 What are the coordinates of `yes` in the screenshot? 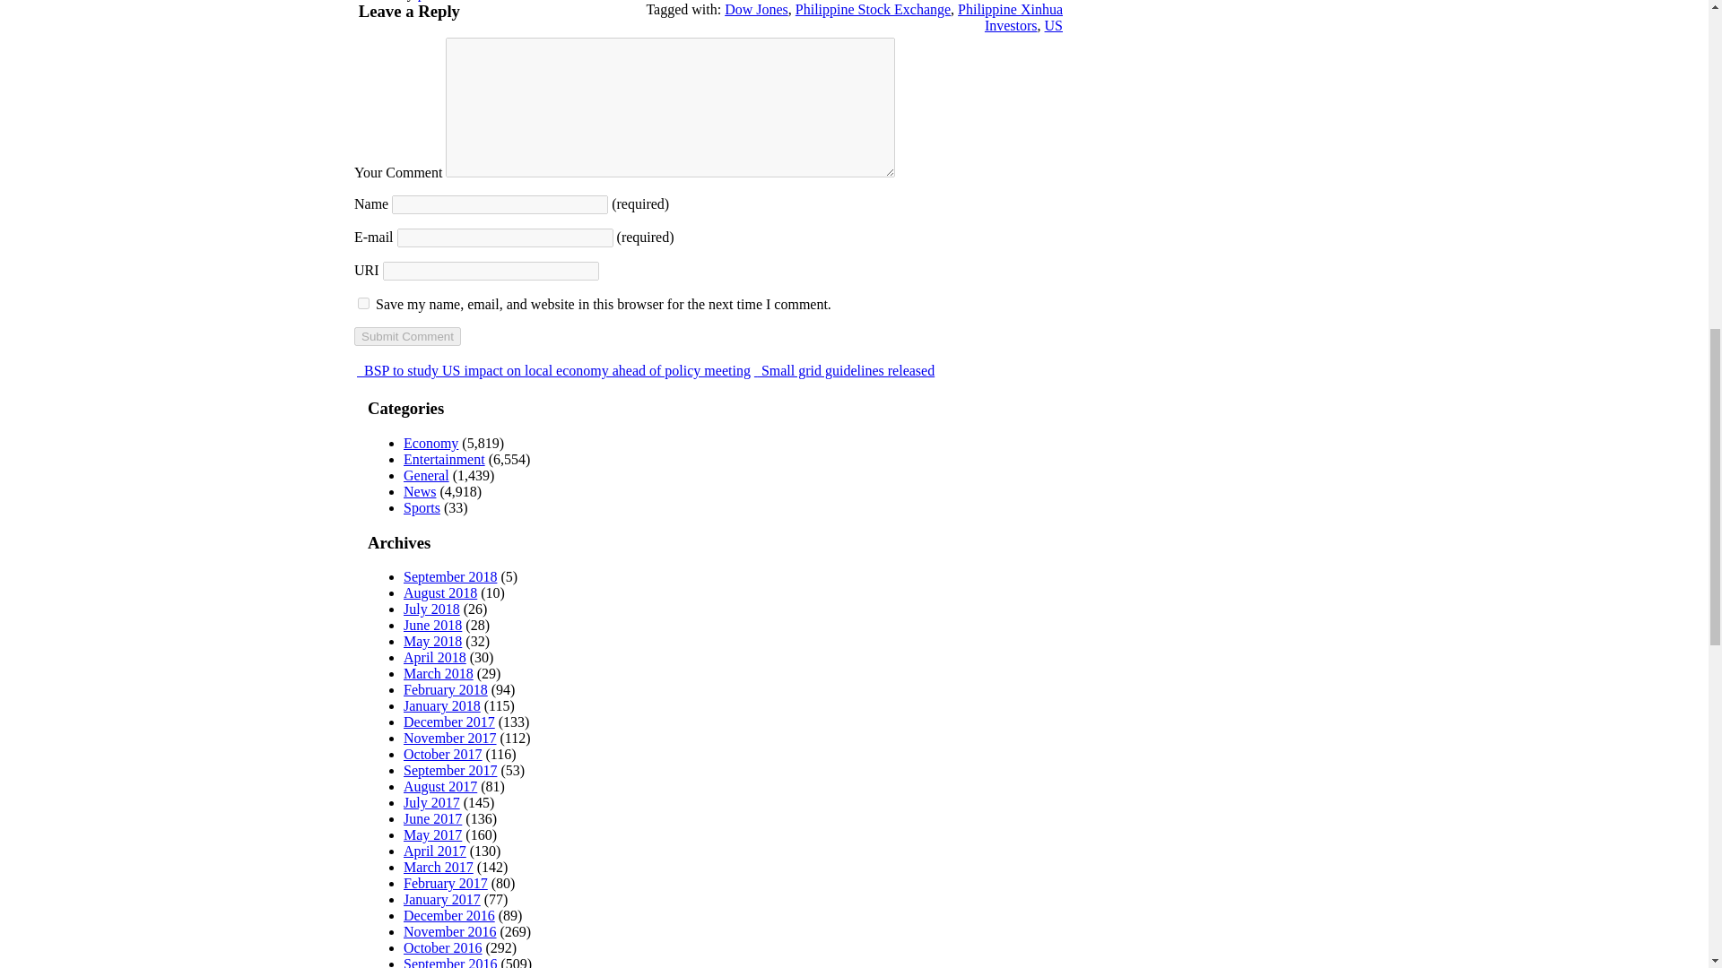 It's located at (364, 303).